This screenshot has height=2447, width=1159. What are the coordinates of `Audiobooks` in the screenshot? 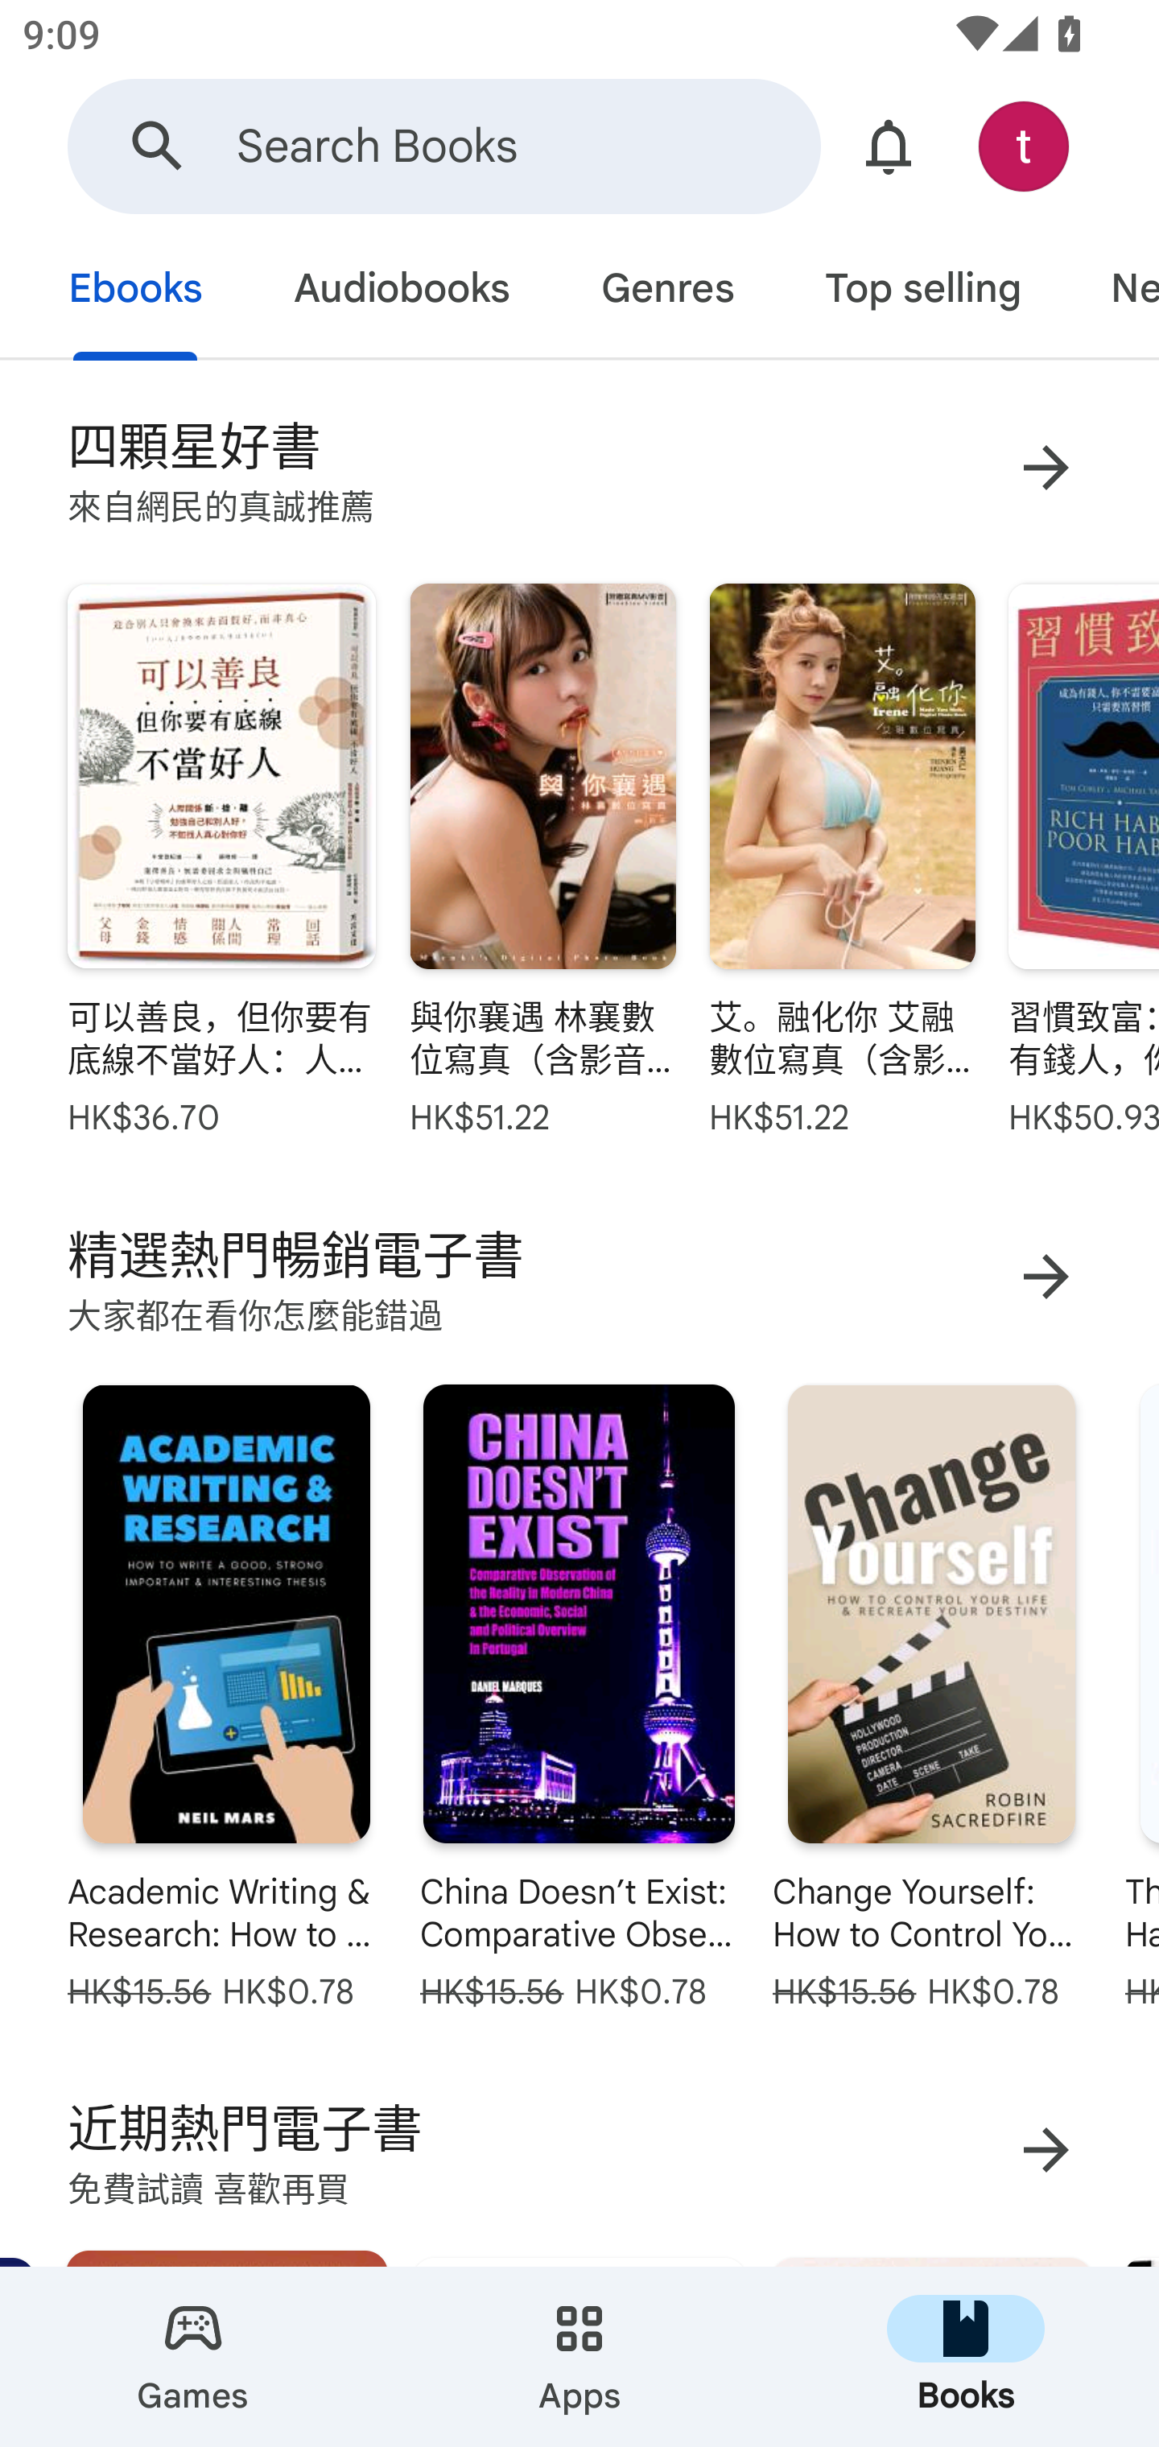 It's located at (401, 291).